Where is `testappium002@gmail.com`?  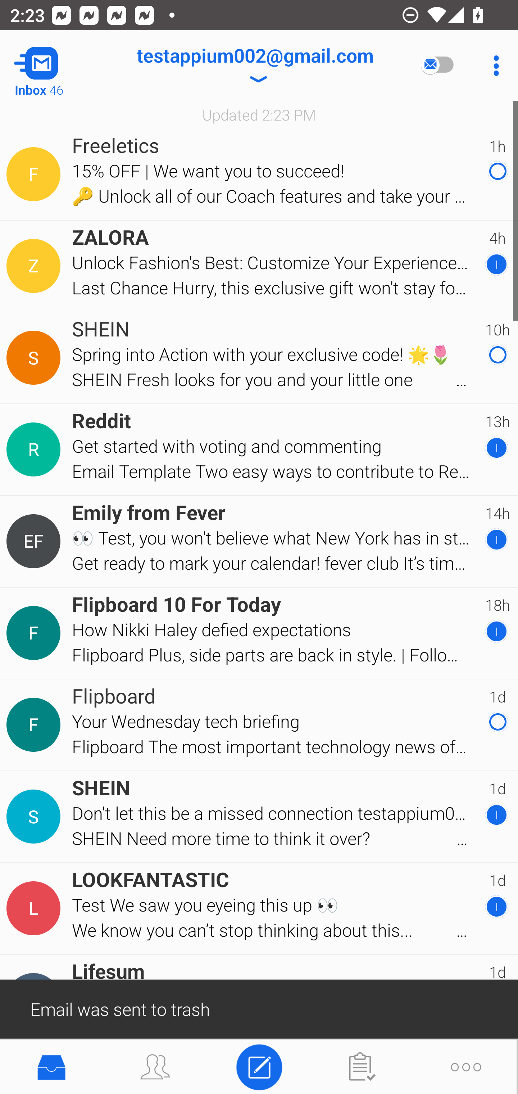
testappium002@gmail.com is located at coordinates (255, 65).